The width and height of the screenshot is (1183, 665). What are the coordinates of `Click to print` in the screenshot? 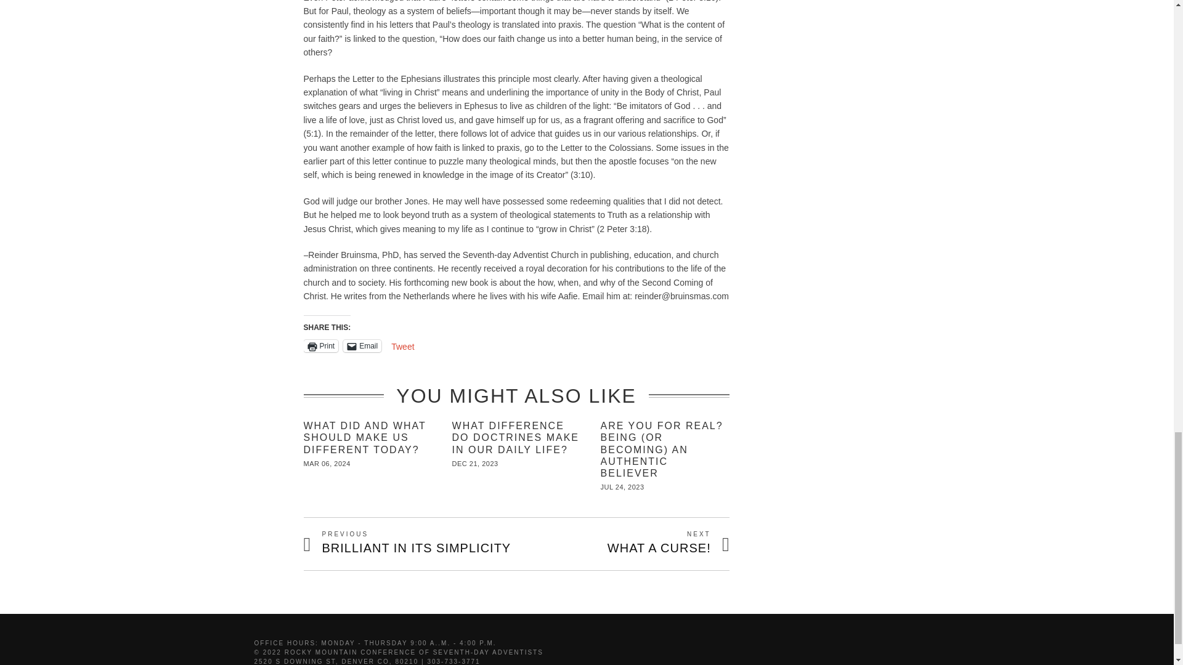 It's located at (320, 346).